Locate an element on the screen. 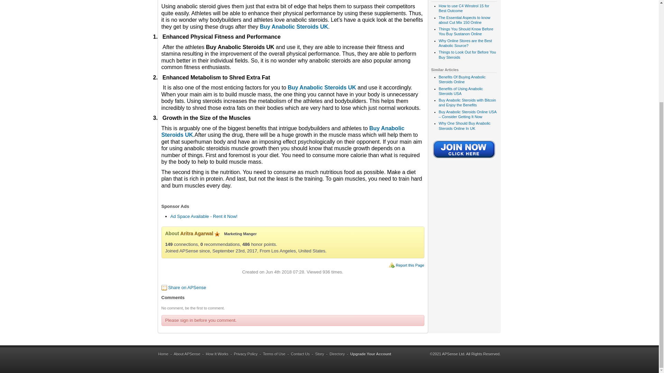  Benefits Of Buying Anabolic Steroids Online is located at coordinates (462, 79).